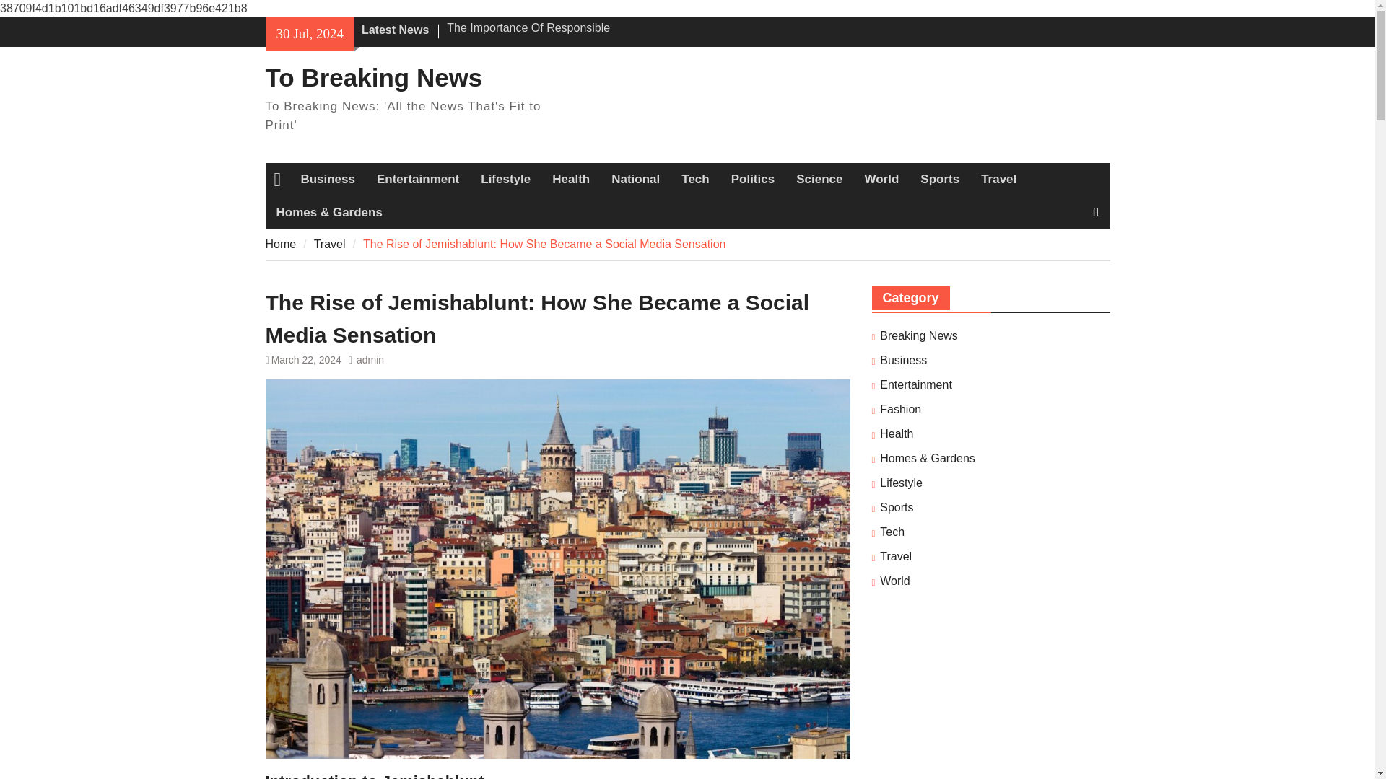 Image resolution: width=1386 pixels, height=779 pixels. Describe the element at coordinates (753, 179) in the screenshot. I see `Politics` at that location.